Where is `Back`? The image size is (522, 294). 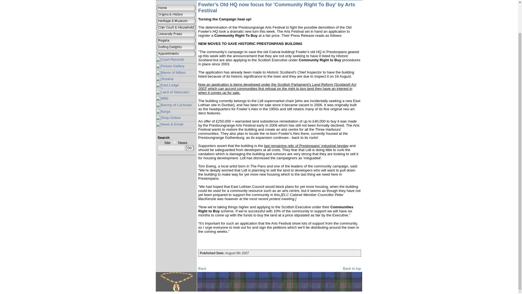 Back is located at coordinates (202, 268).